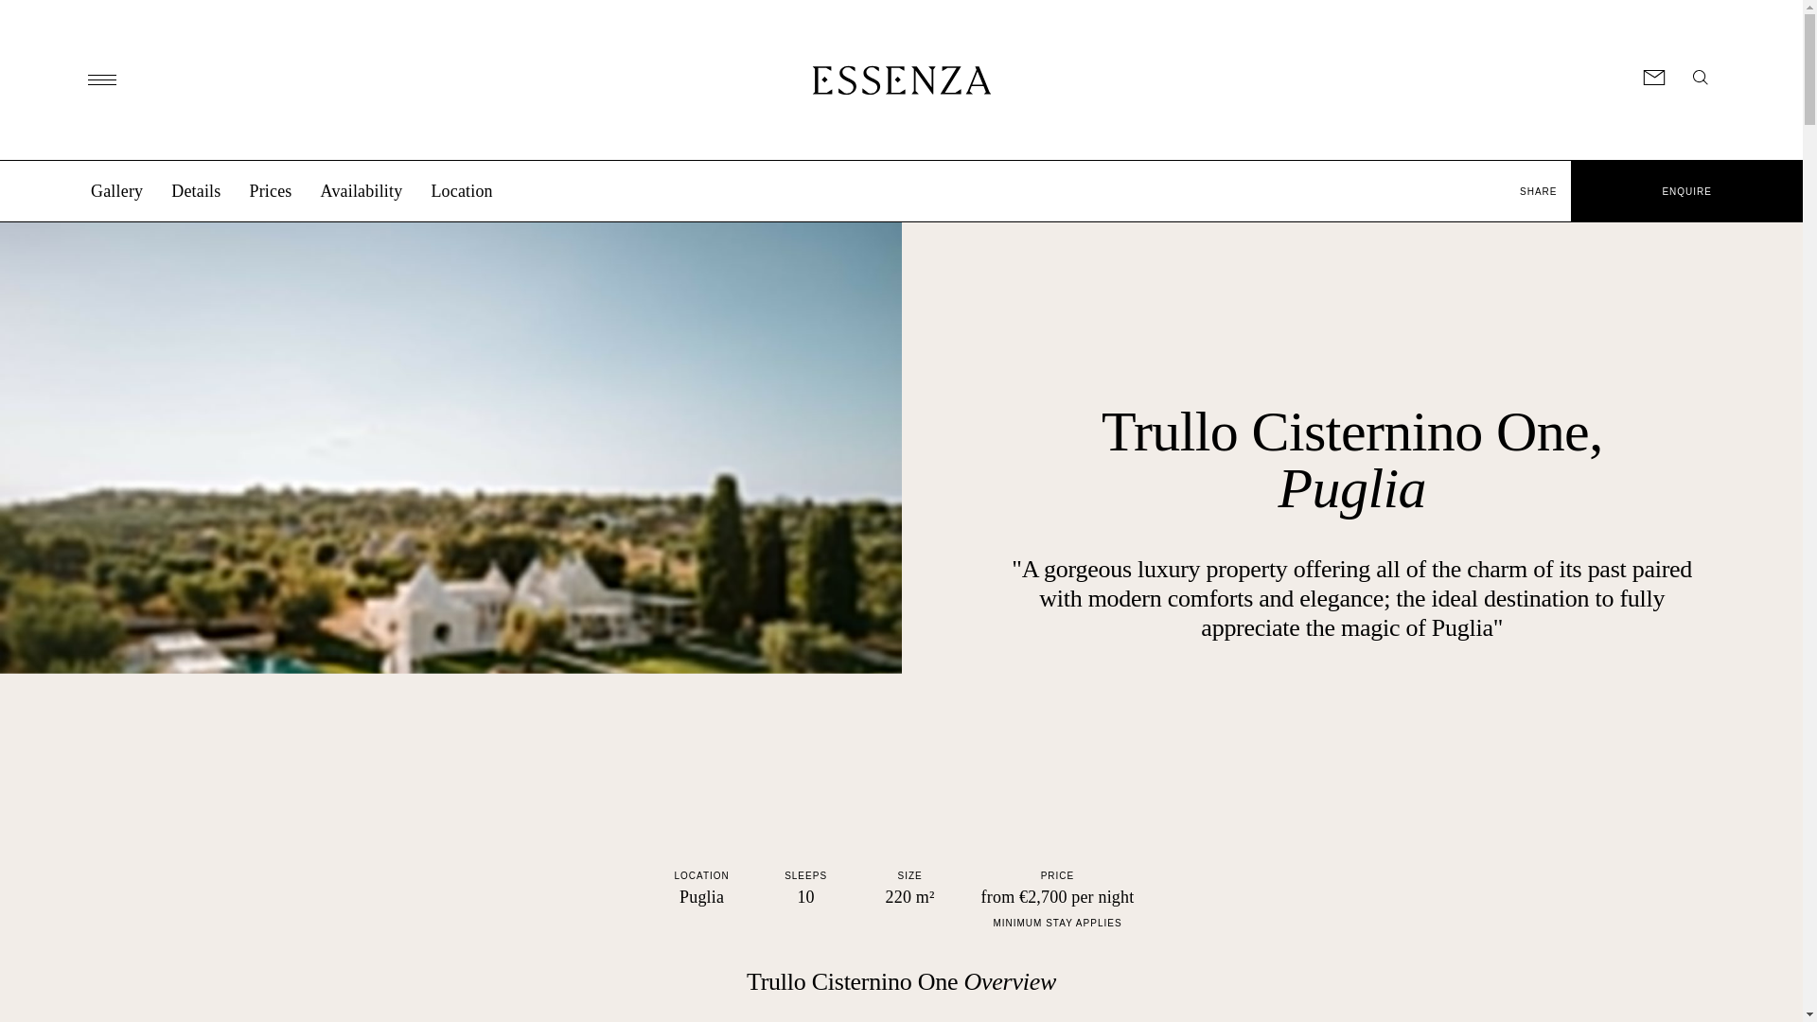 The image size is (1817, 1022). I want to click on GalleryDetailsPricesAvailabilityLocation, so click(753, 201).